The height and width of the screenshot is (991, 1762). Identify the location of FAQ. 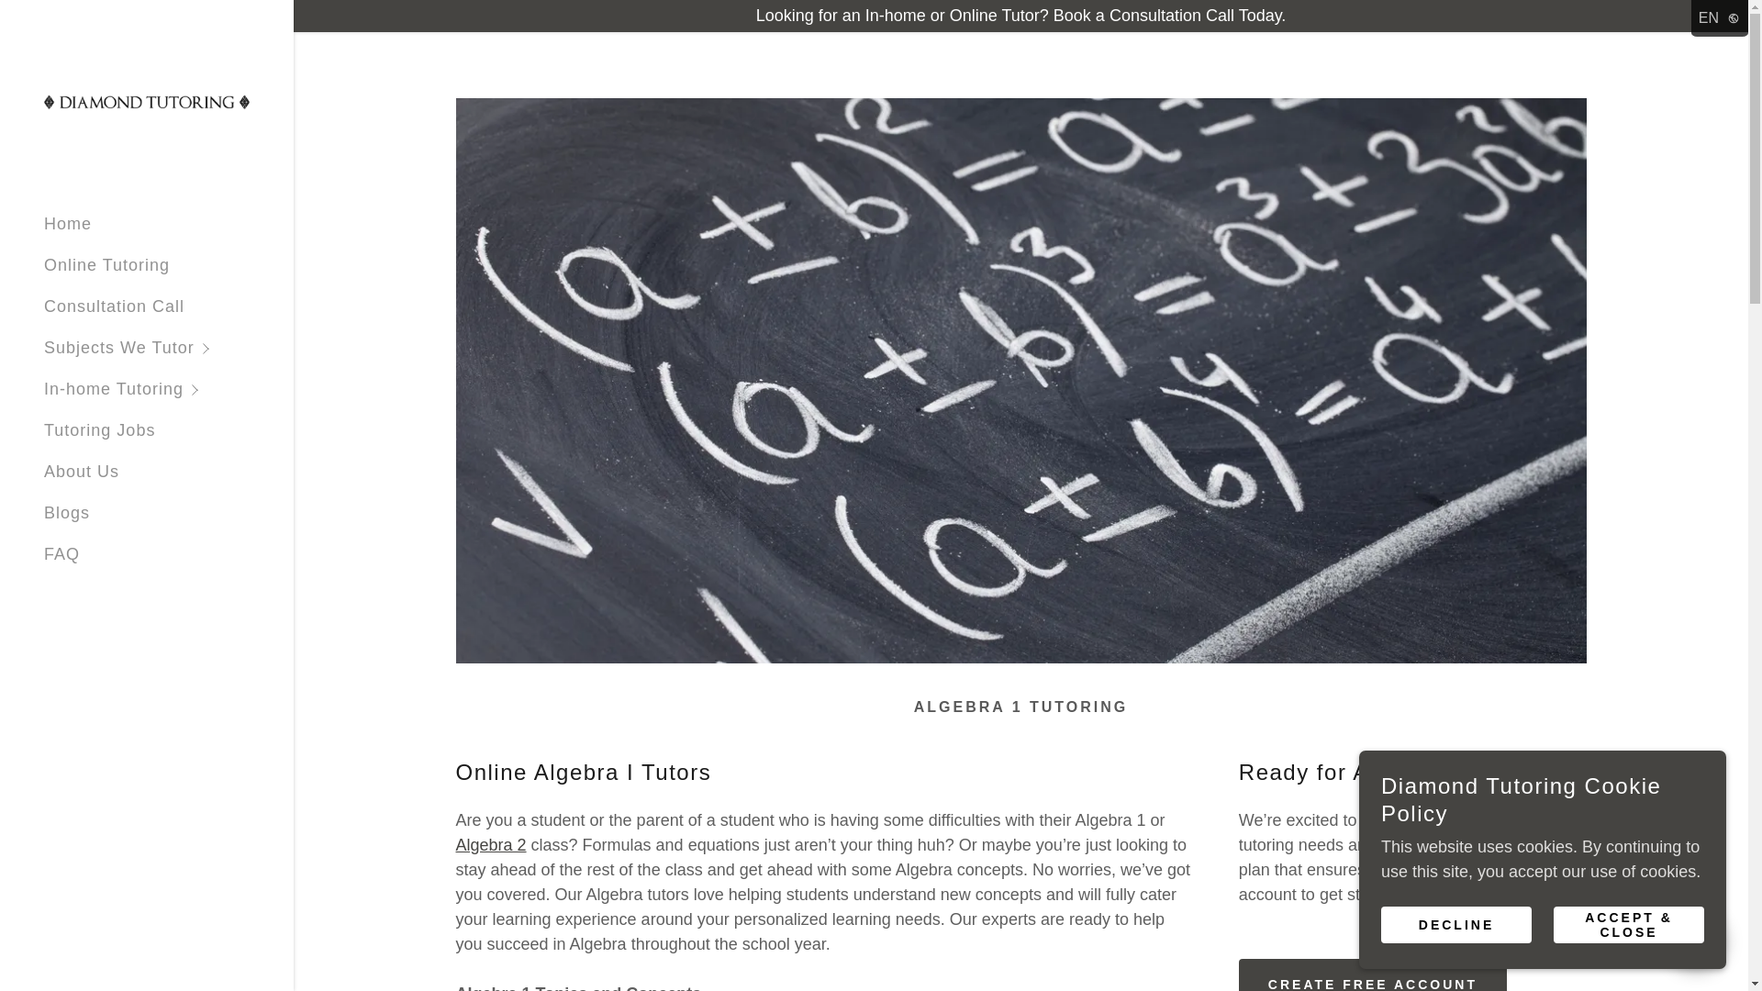
(61, 554).